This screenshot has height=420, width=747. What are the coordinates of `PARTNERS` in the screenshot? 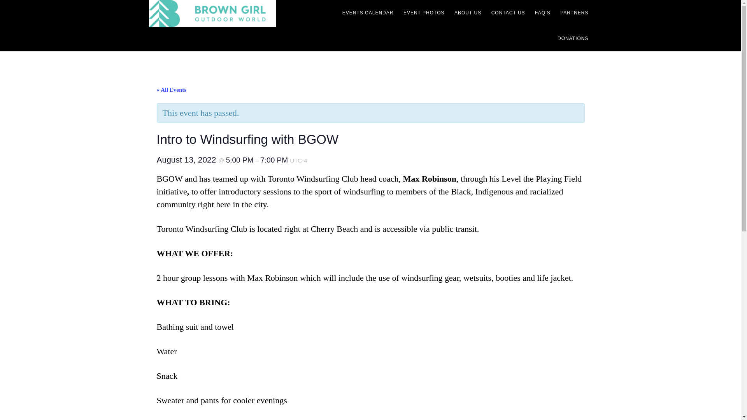 It's located at (574, 12).